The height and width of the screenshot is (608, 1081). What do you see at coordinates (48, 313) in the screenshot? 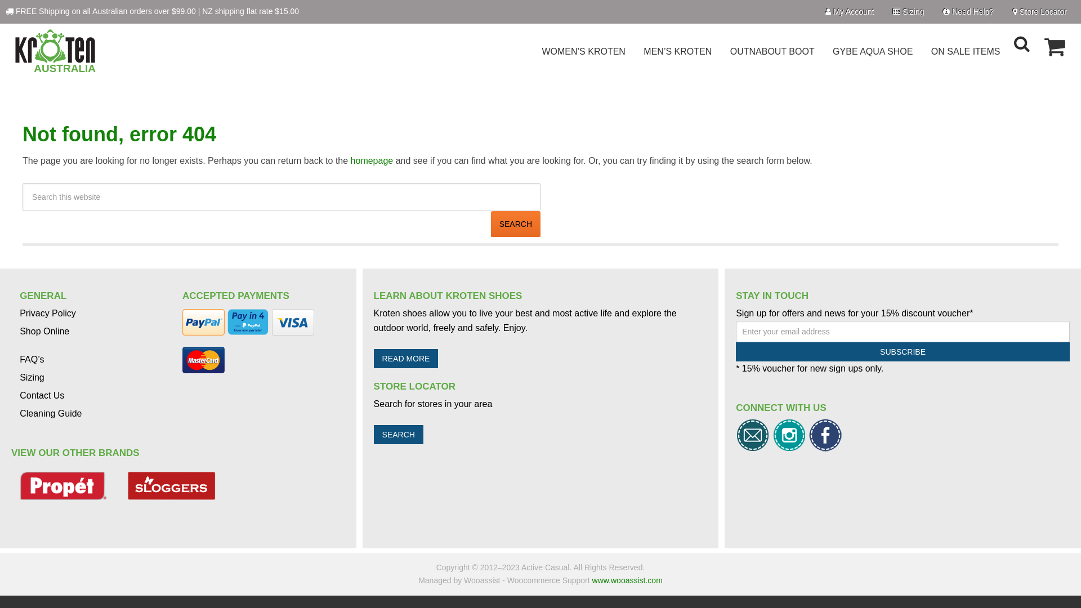
I see `Privacy Policy` at bounding box center [48, 313].